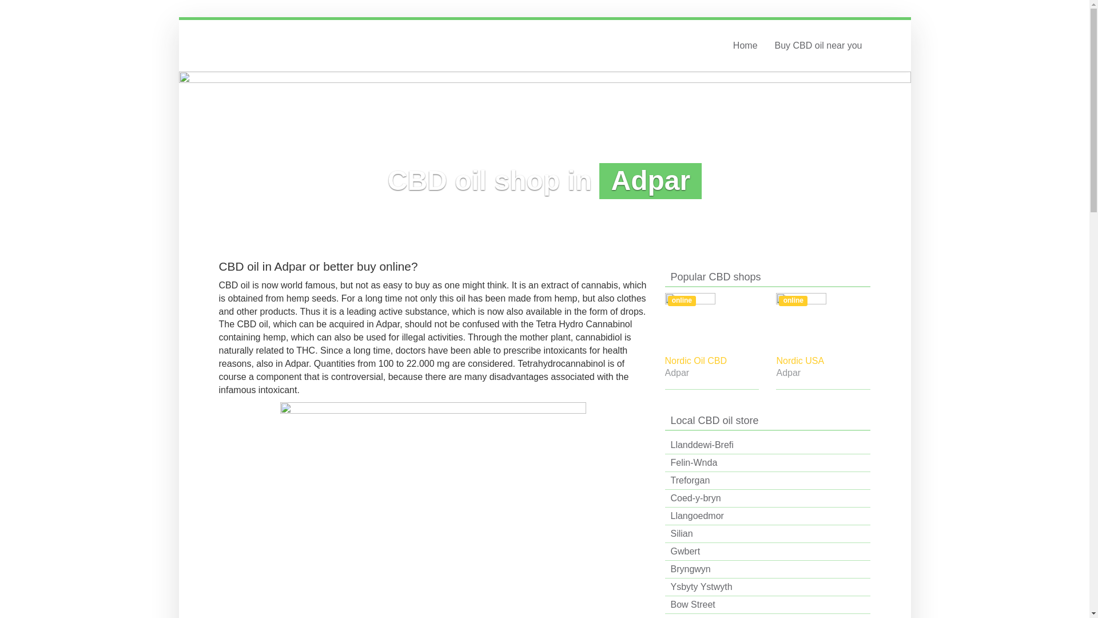  What do you see at coordinates (818, 46) in the screenshot?
I see `Buy CBD oil near you` at bounding box center [818, 46].